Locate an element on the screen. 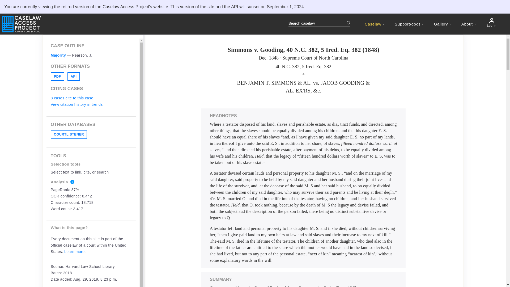  About is located at coordinates (469, 24).